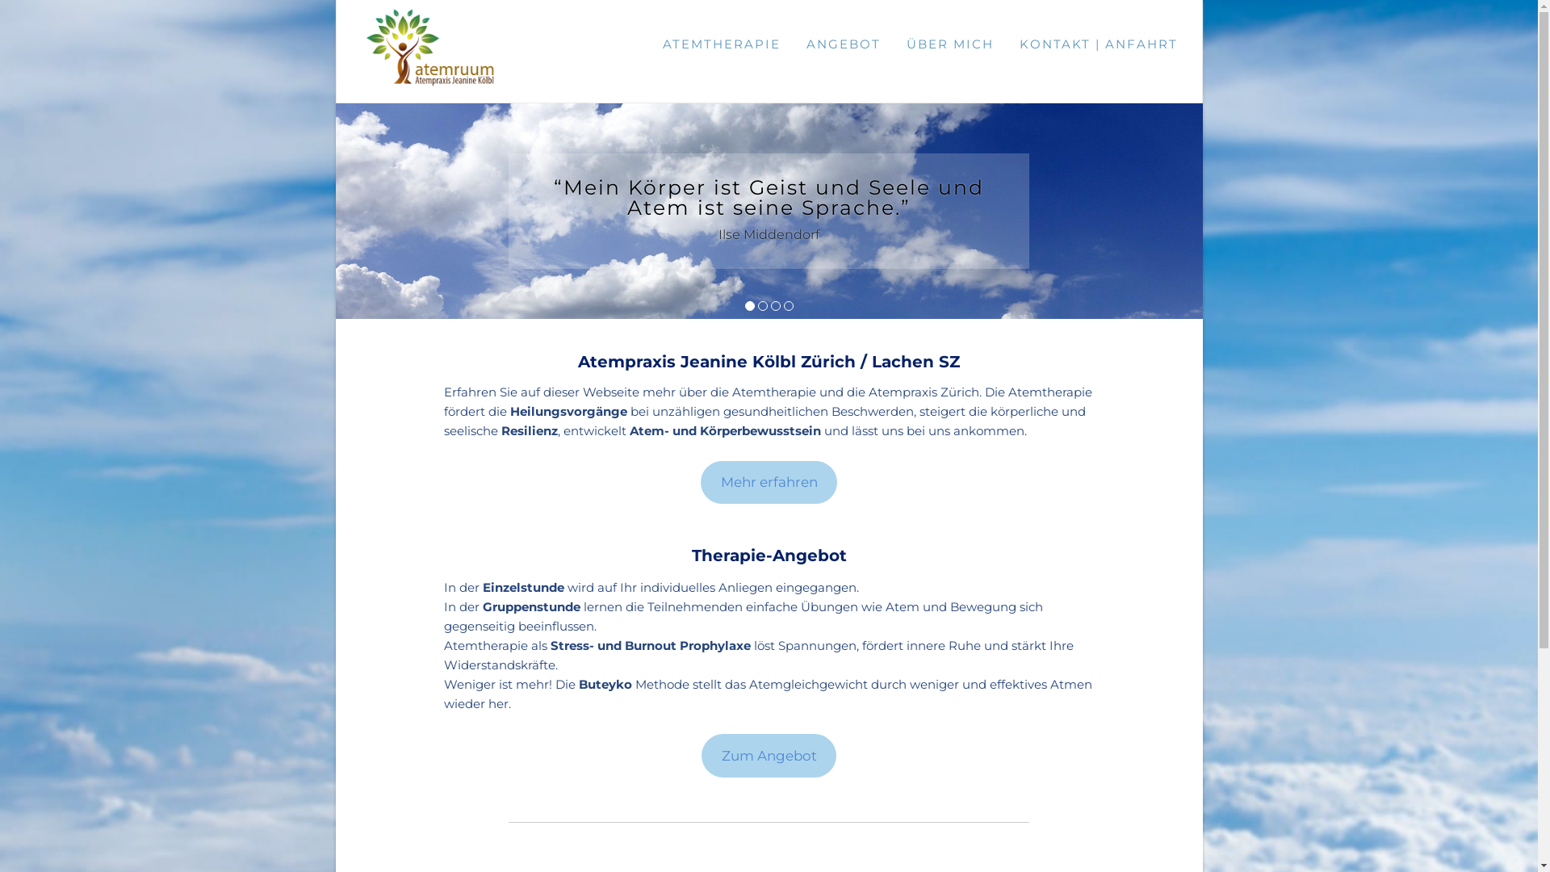 Image resolution: width=1550 pixels, height=872 pixels. Describe the element at coordinates (762, 307) in the screenshot. I see `2` at that location.